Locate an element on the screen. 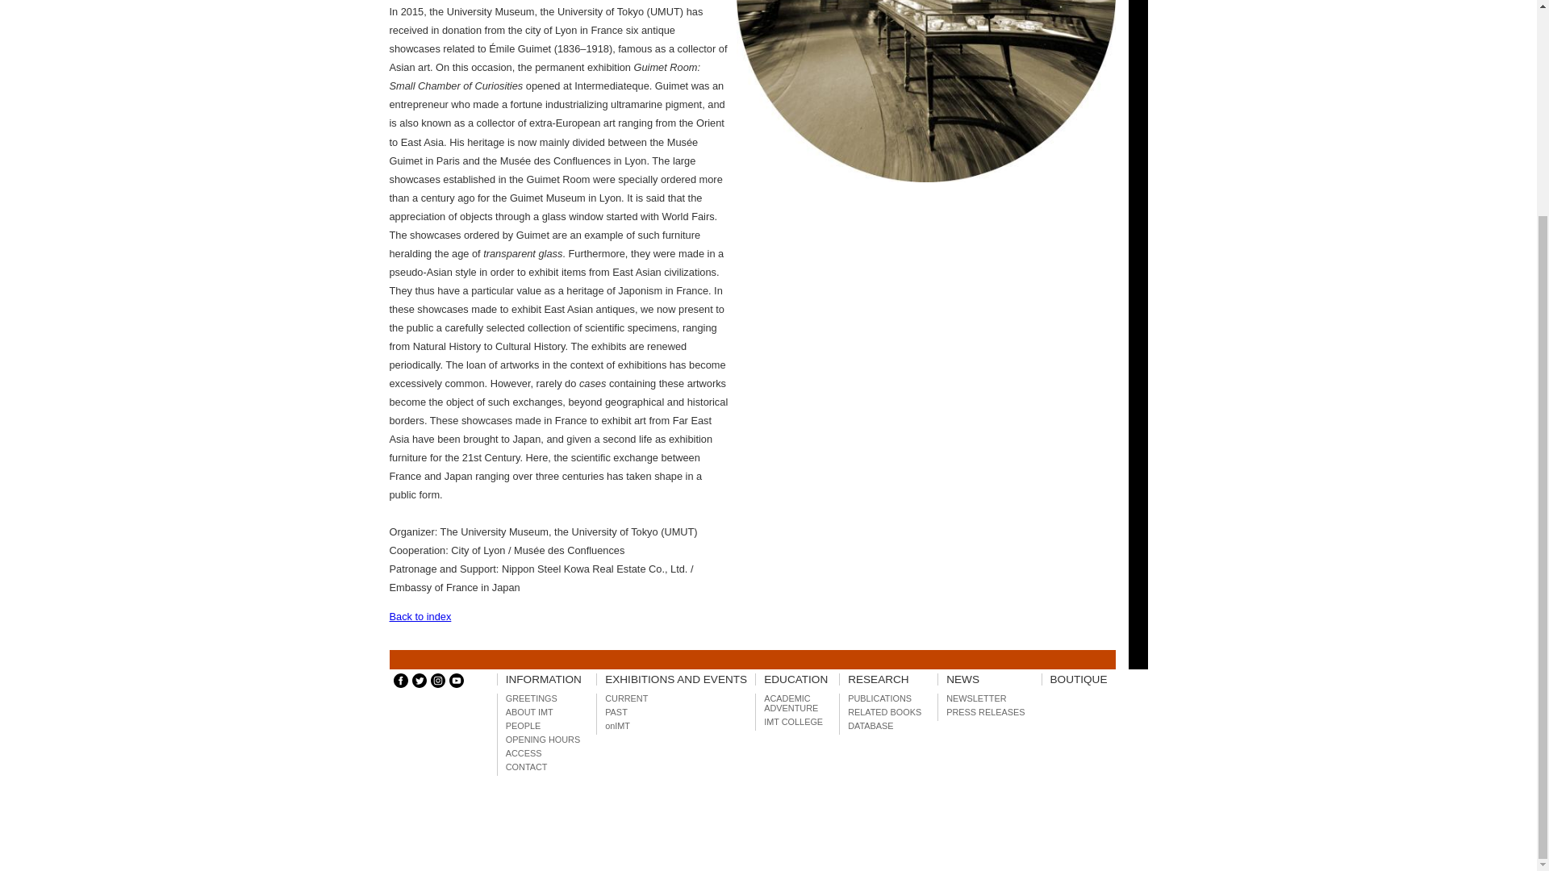 Image resolution: width=1549 pixels, height=871 pixels. onIMT is located at coordinates (618, 726).